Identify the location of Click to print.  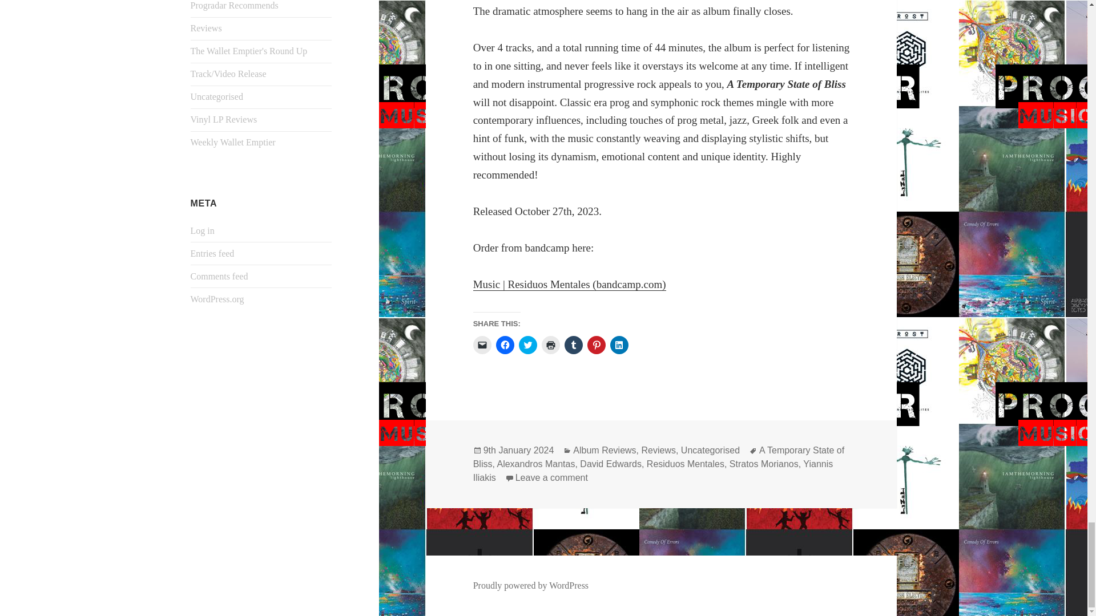
(550, 345).